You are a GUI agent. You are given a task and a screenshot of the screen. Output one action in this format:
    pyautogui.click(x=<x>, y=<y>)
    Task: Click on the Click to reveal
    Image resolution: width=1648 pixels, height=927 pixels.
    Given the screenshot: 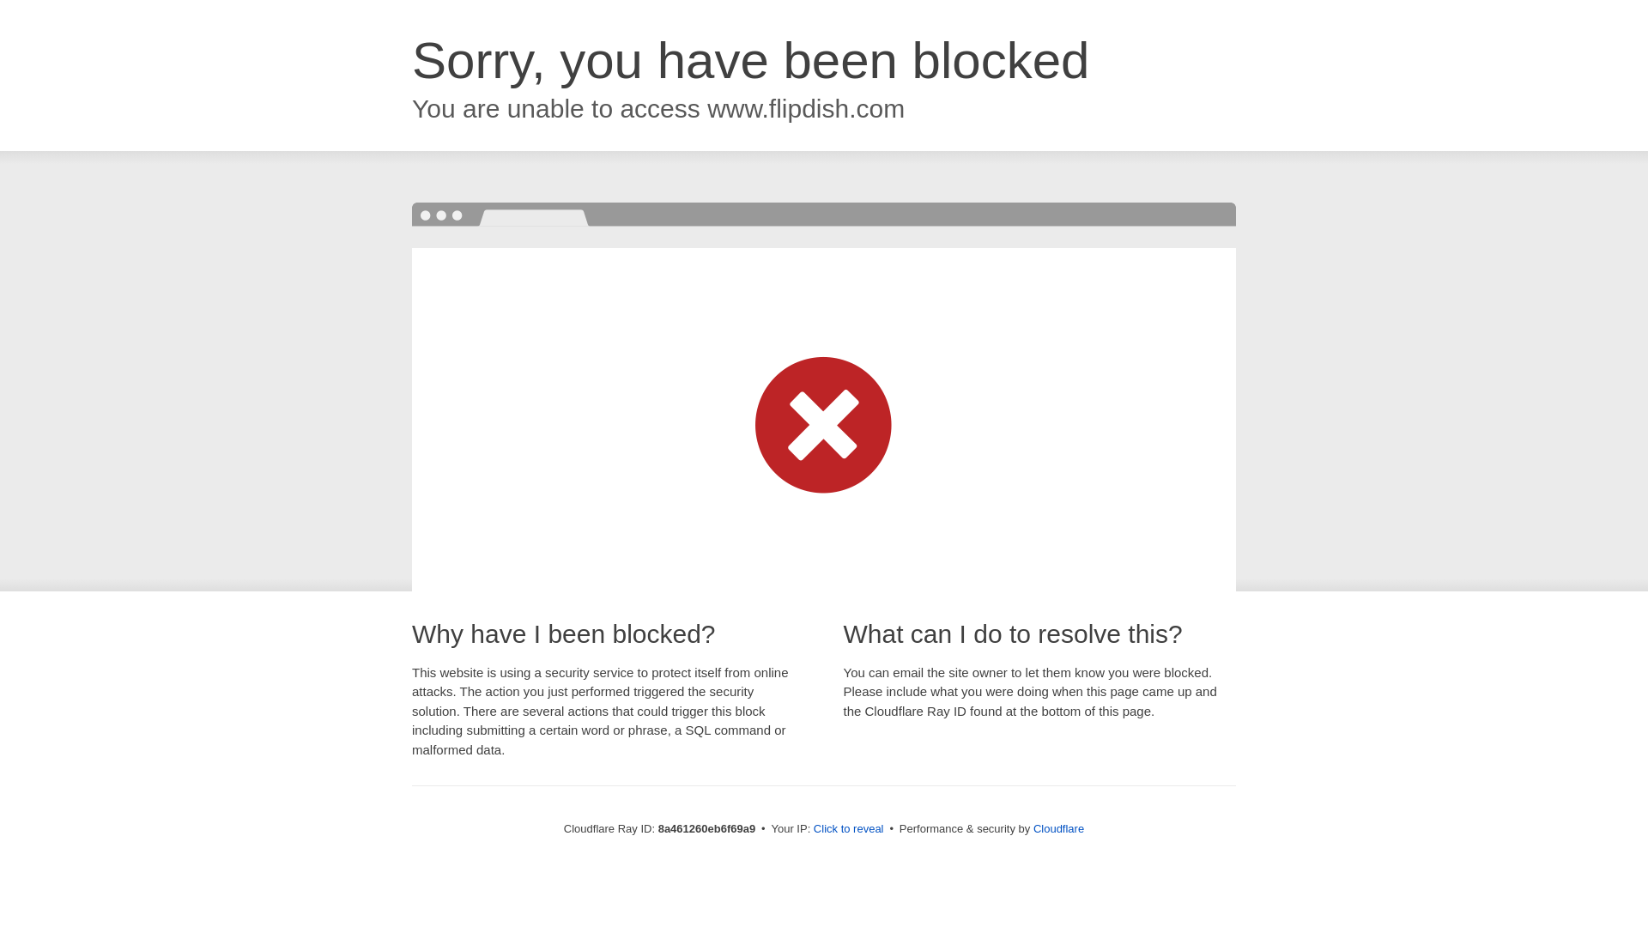 What is the action you would take?
    pyautogui.click(x=848, y=829)
    